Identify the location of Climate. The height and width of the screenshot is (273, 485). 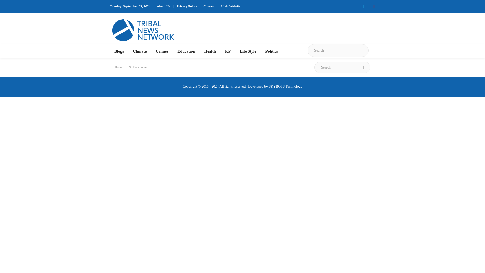
(139, 51).